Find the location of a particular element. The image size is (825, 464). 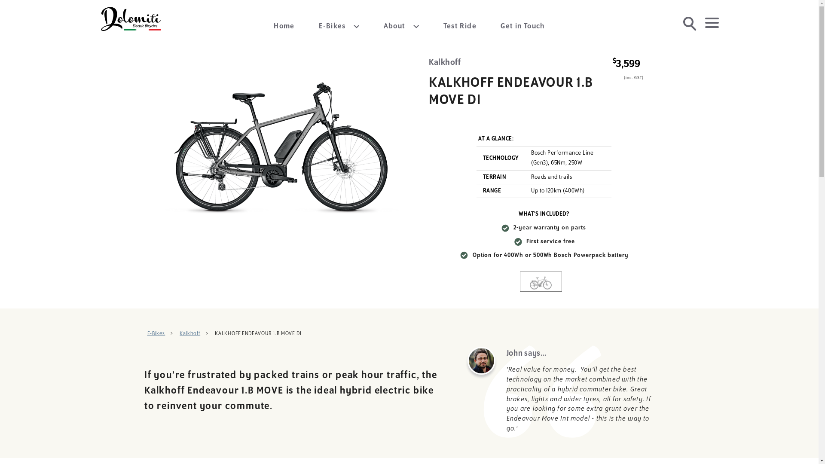

Get in Touch is located at coordinates (523, 27).